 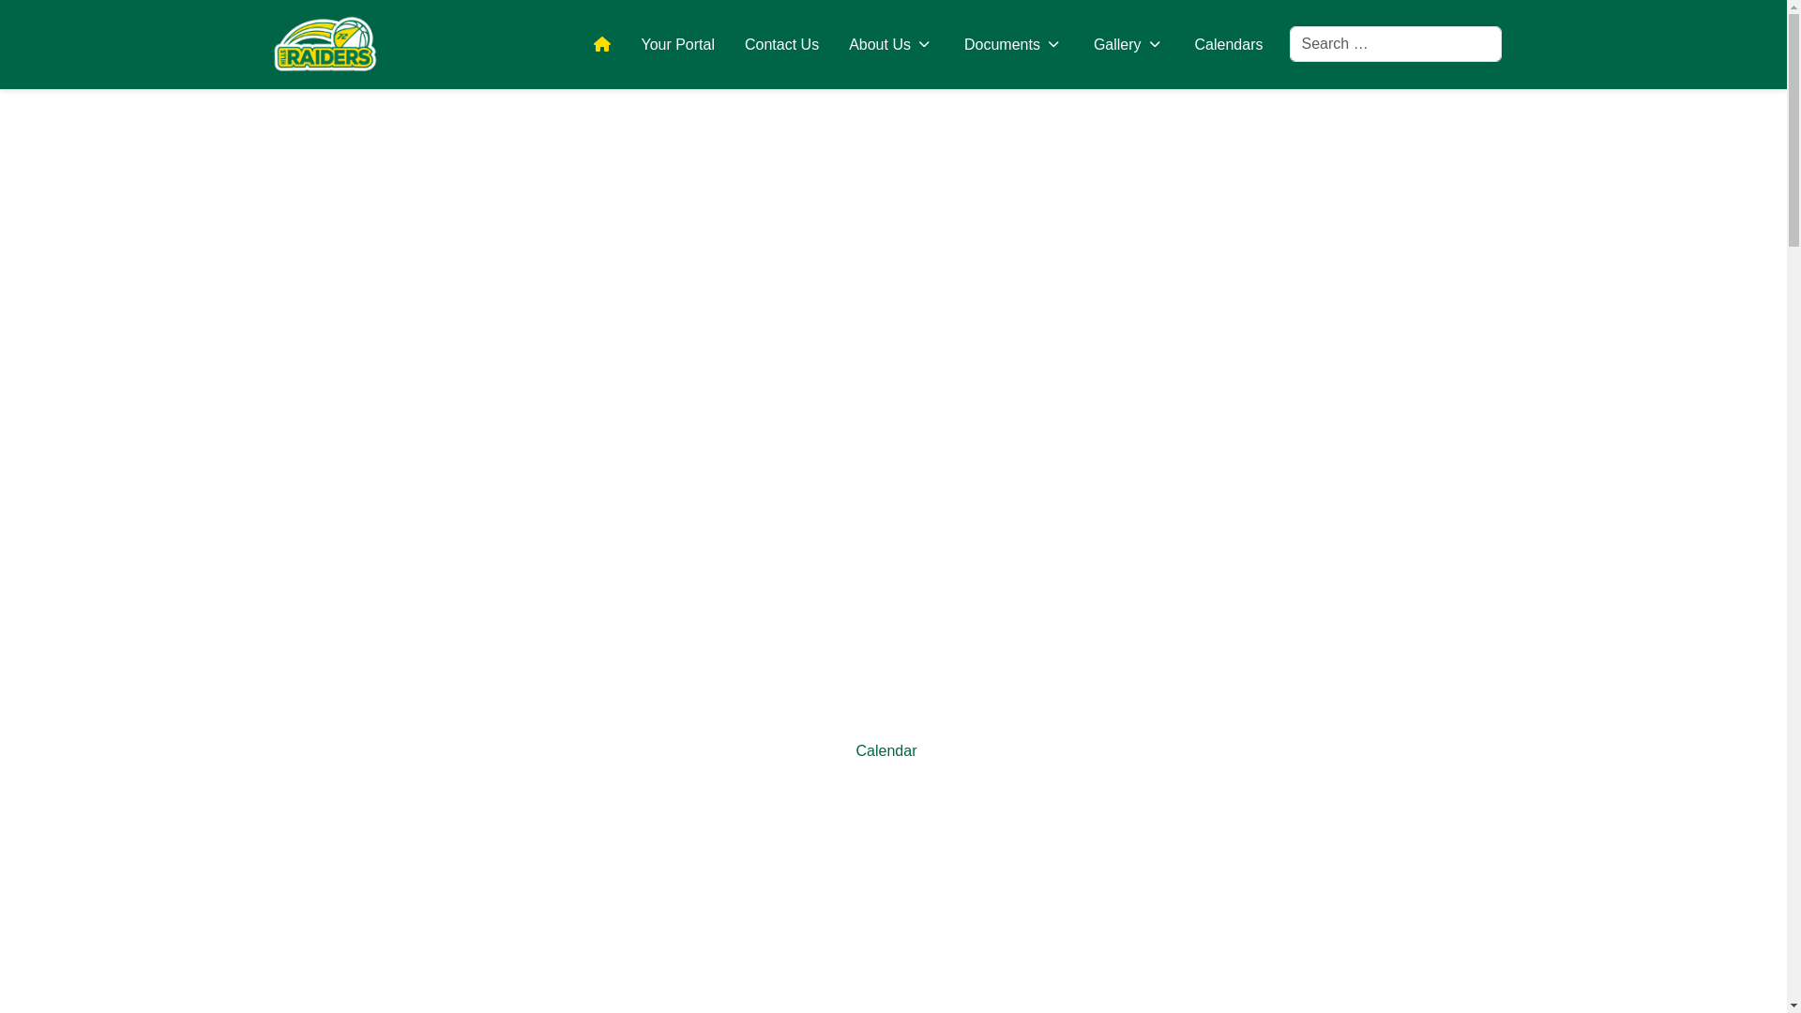 What do you see at coordinates (602, 45) in the screenshot?
I see `Home` at bounding box center [602, 45].